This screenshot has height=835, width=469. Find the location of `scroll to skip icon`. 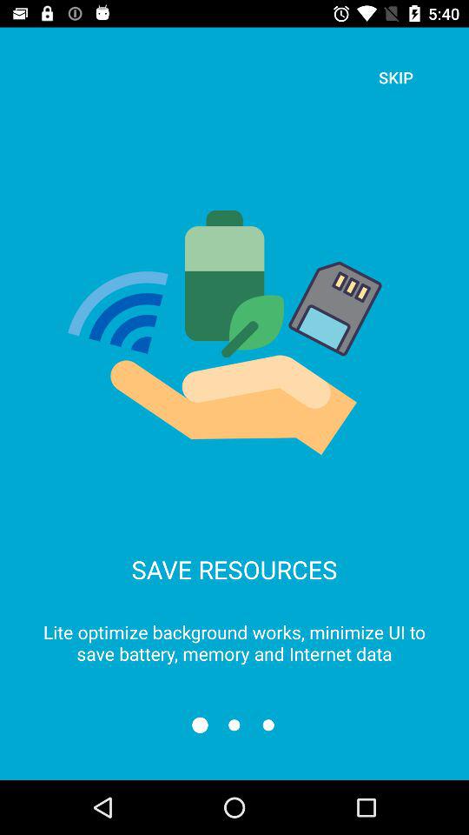

scroll to skip icon is located at coordinates (396, 77).